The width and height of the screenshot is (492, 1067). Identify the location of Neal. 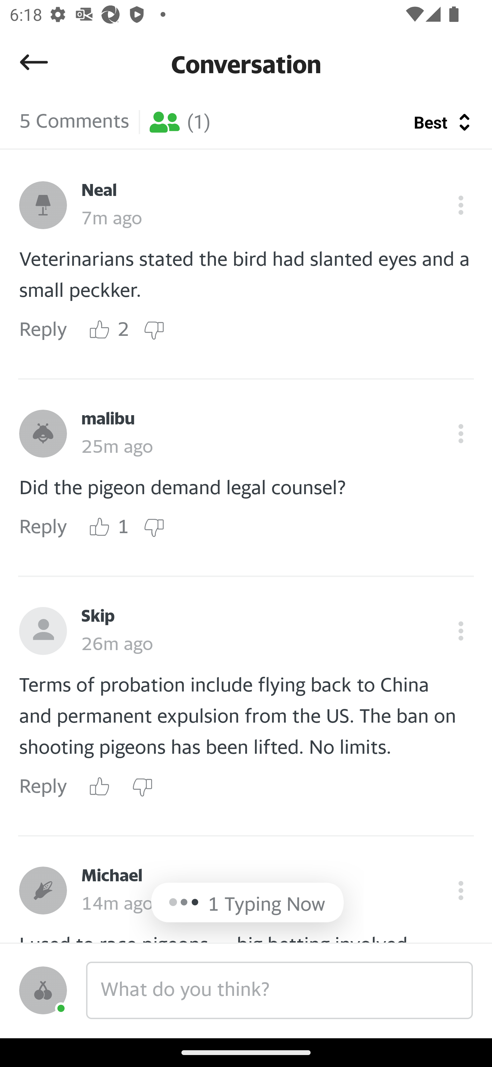
(99, 191).